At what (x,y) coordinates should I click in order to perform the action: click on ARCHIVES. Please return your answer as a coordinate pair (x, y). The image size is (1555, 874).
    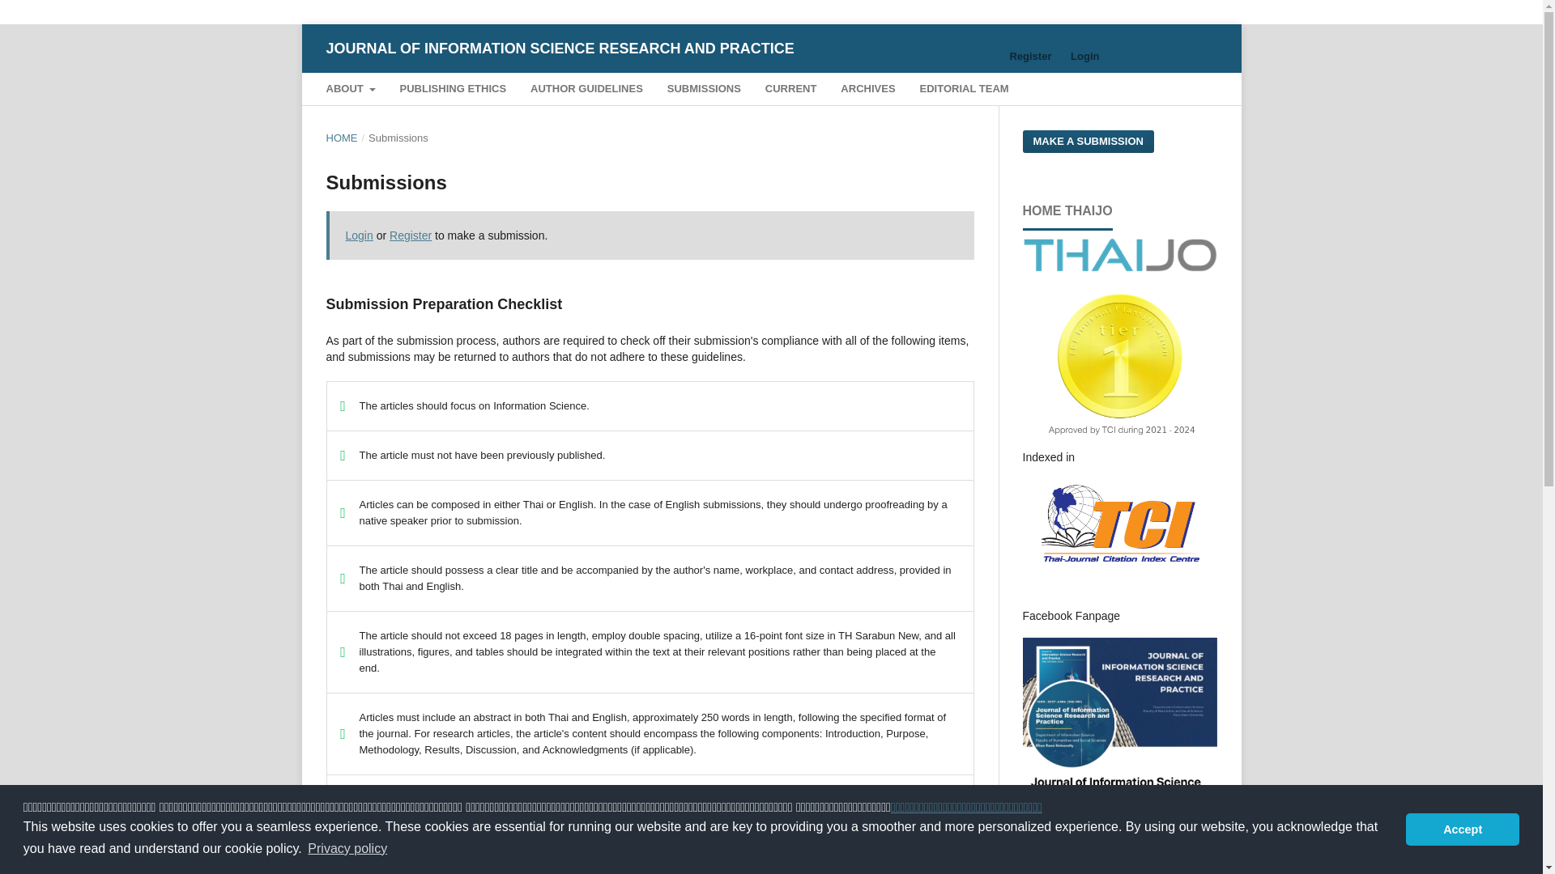
    Looking at the image, I should click on (868, 91).